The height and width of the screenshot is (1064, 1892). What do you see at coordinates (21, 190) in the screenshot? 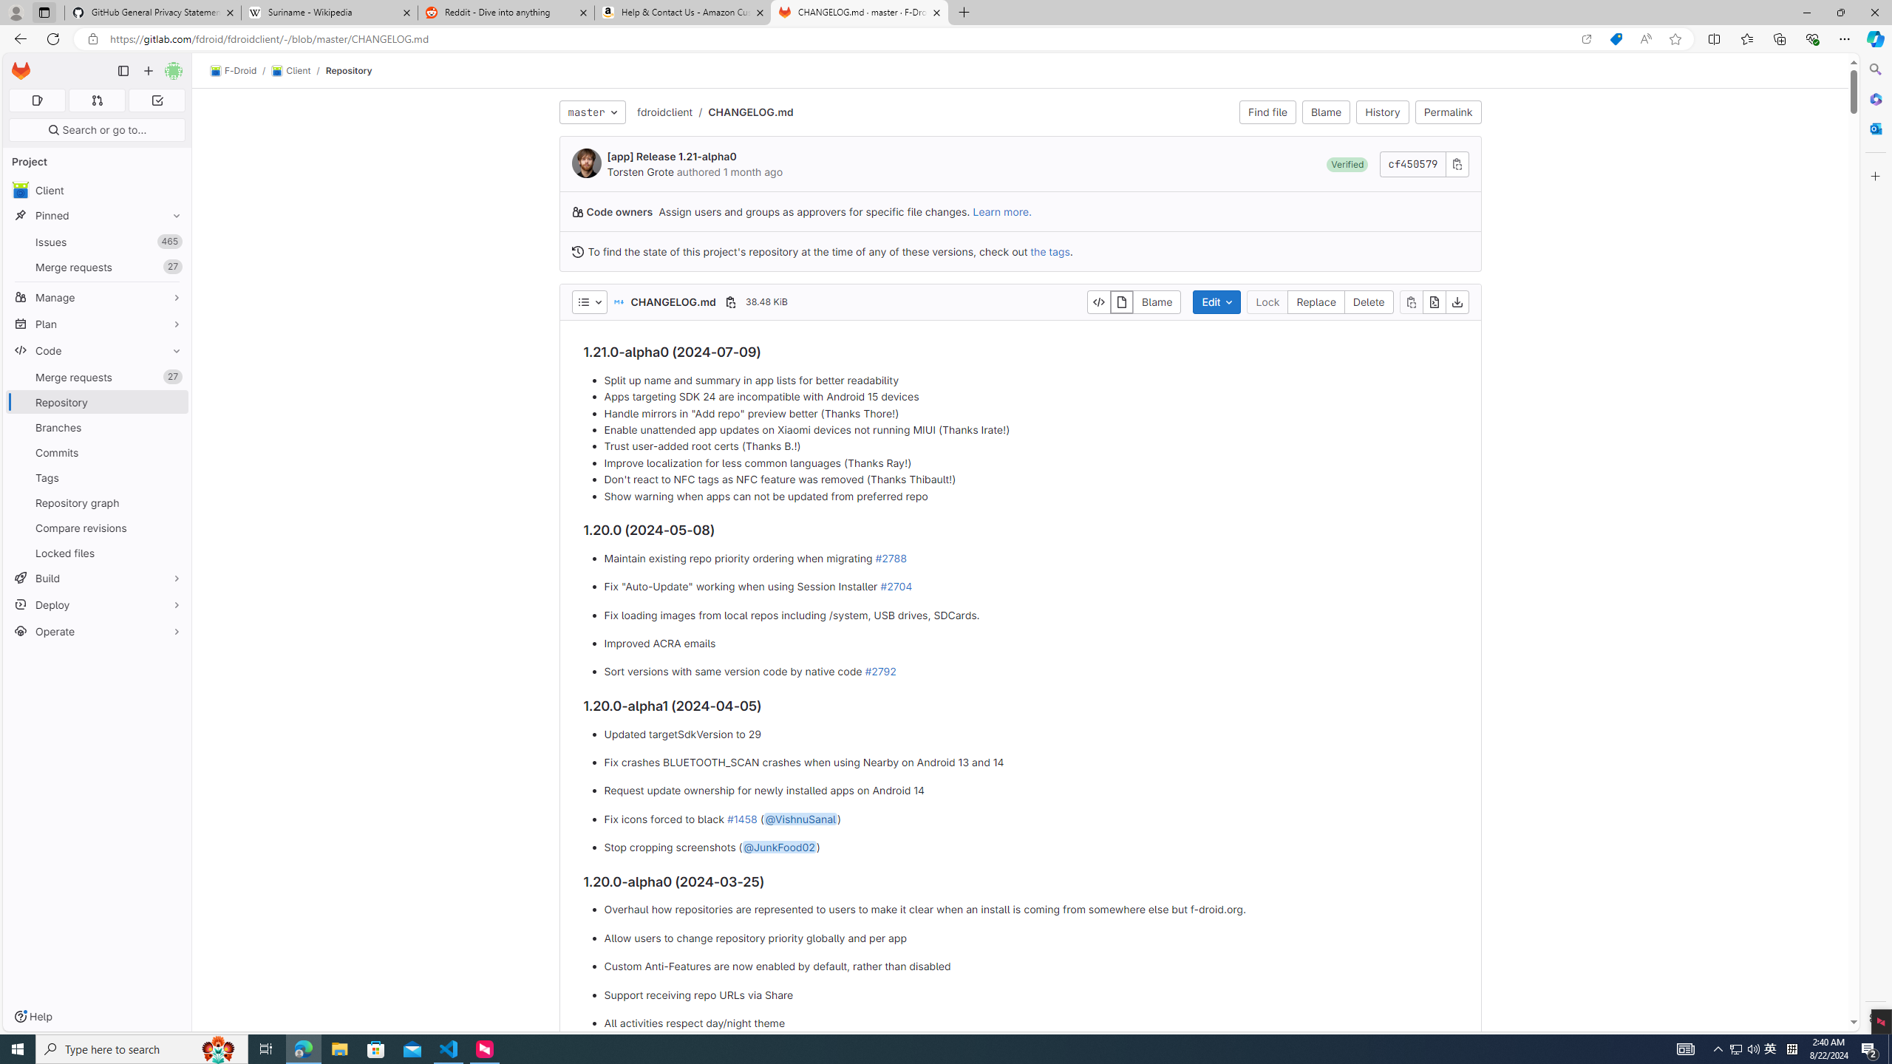
I see `avatar` at bounding box center [21, 190].